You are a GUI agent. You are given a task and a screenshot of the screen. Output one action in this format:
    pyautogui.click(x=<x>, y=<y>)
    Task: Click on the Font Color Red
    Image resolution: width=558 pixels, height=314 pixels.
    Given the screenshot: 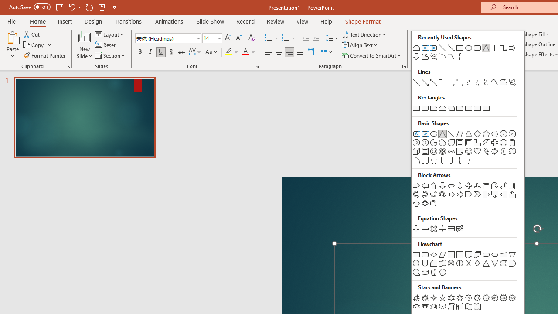 What is the action you would take?
    pyautogui.click(x=245, y=52)
    